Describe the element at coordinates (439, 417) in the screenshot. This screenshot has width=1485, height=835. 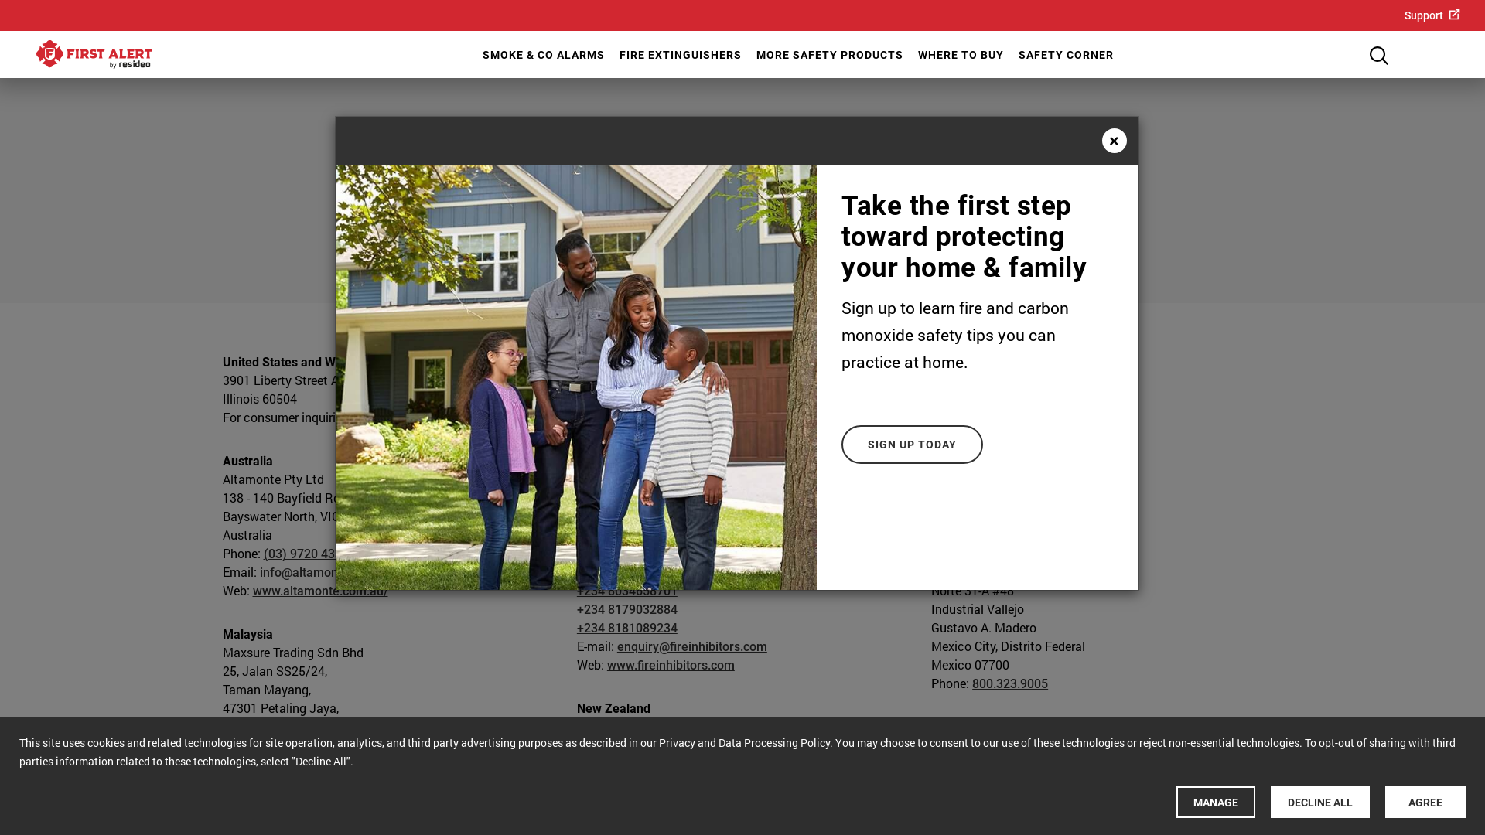
I see `support.firstalert.com` at that location.